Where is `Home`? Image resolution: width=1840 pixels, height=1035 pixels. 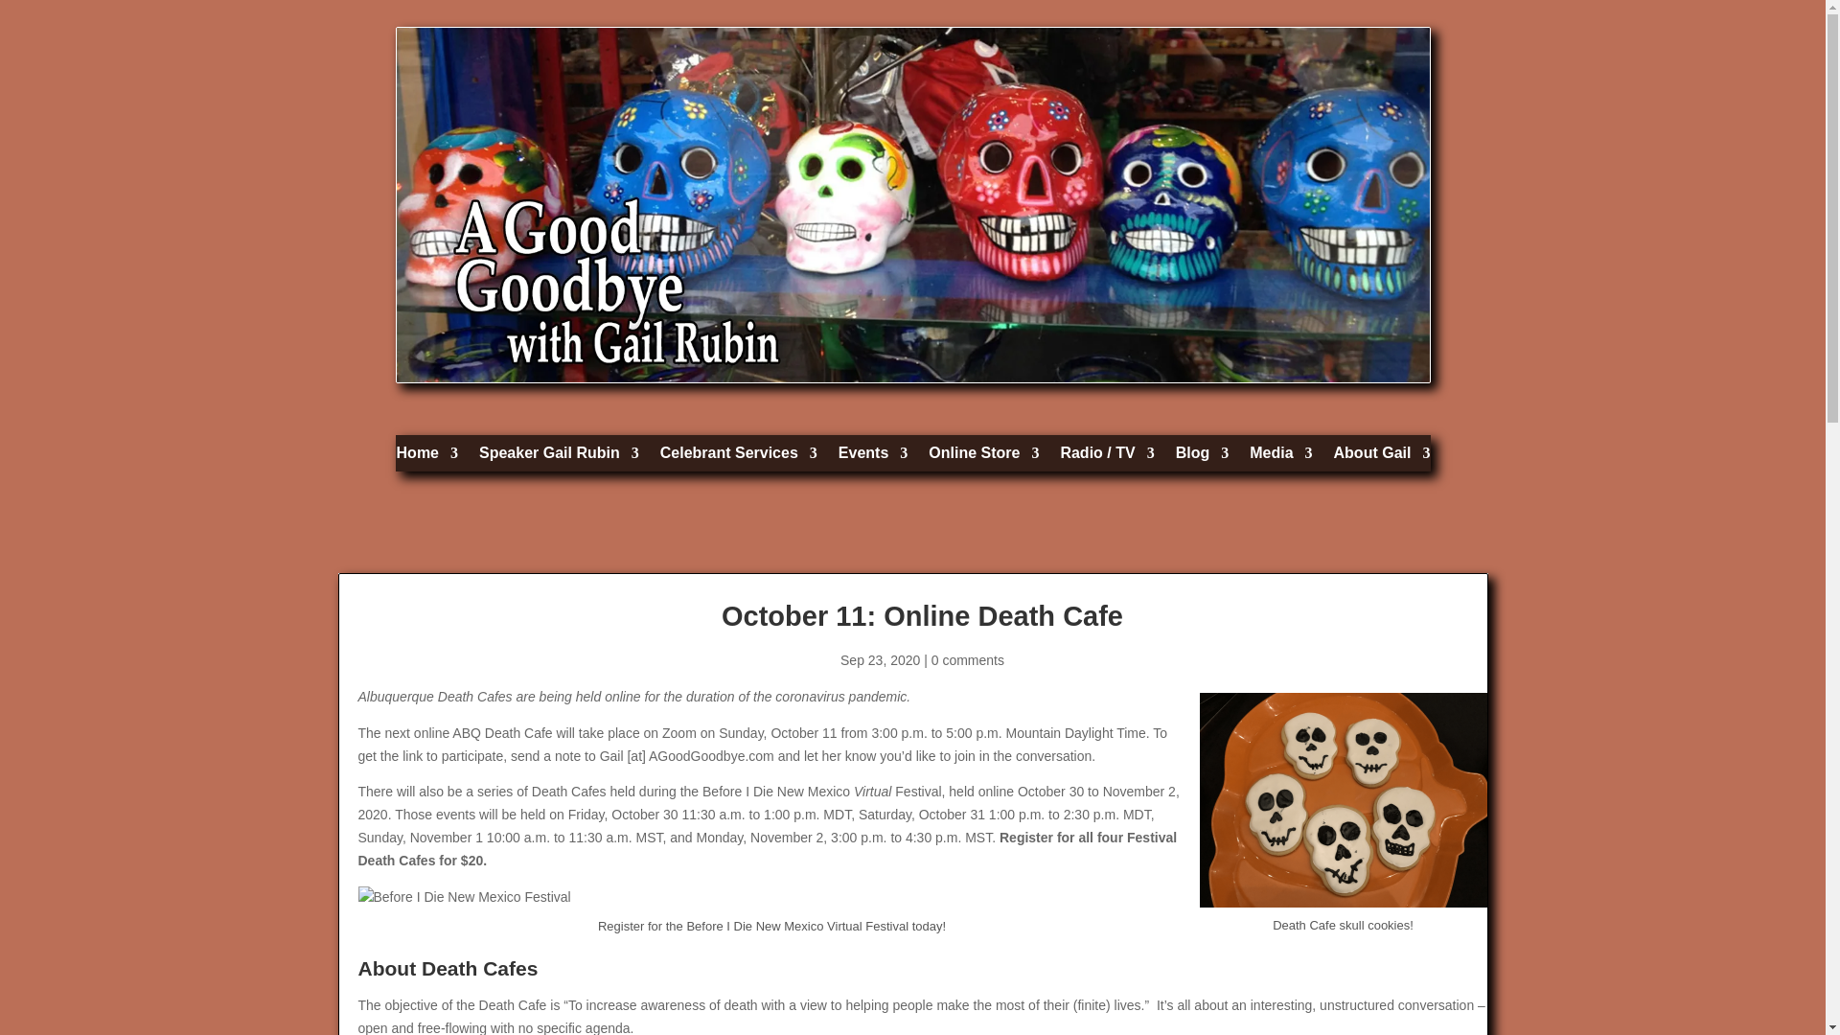
Home is located at coordinates (427, 457).